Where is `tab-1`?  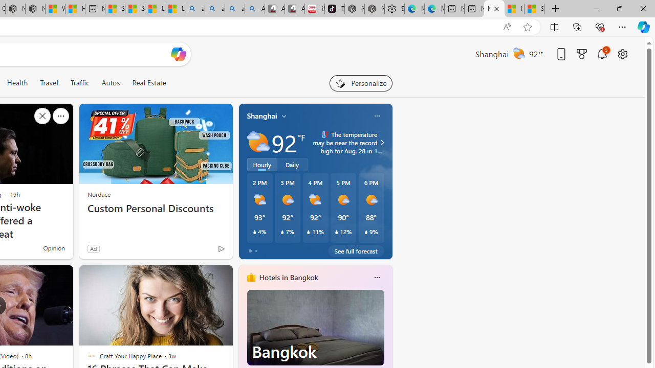
tab-1 is located at coordinates (256, 250).